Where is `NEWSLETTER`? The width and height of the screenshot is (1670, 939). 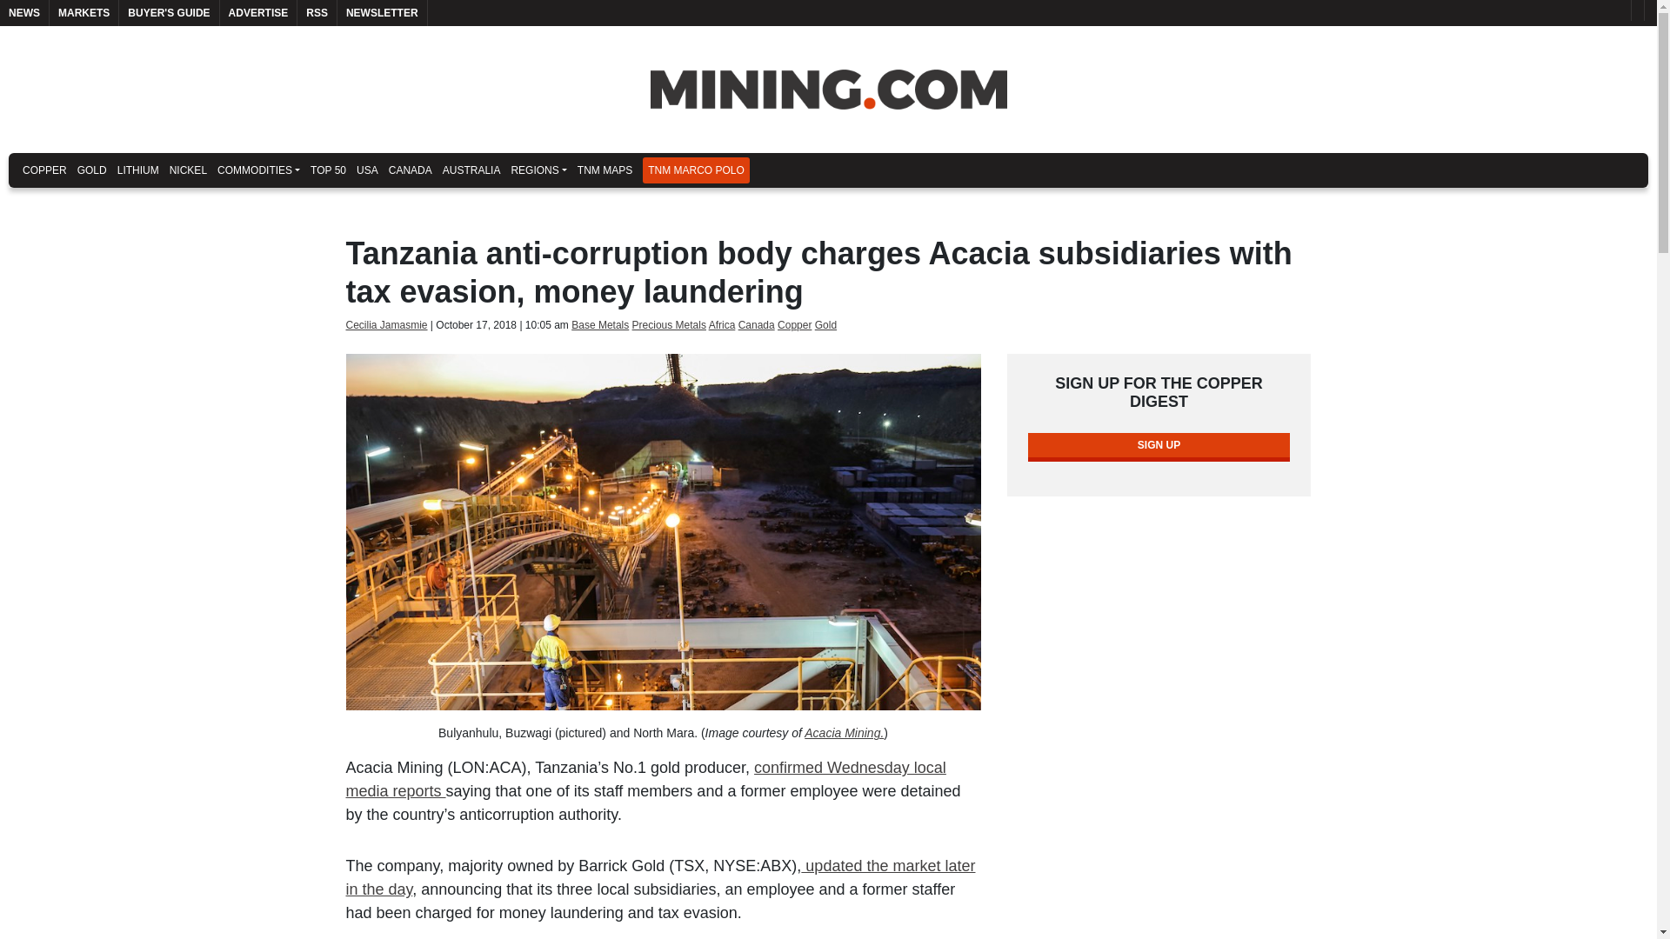
NEWSLETTER is located at coordinates (382, 13).